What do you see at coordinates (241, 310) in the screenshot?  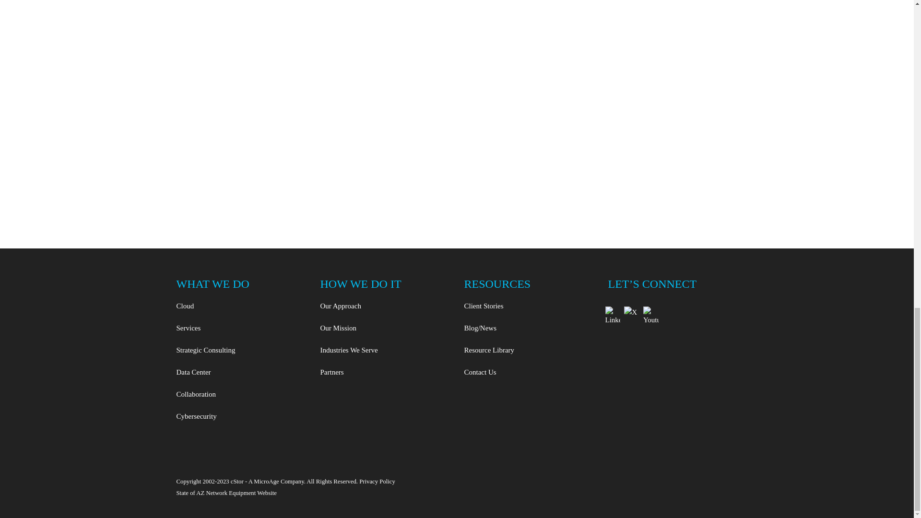 I see `Cloud` at bounding box center [241, 310].